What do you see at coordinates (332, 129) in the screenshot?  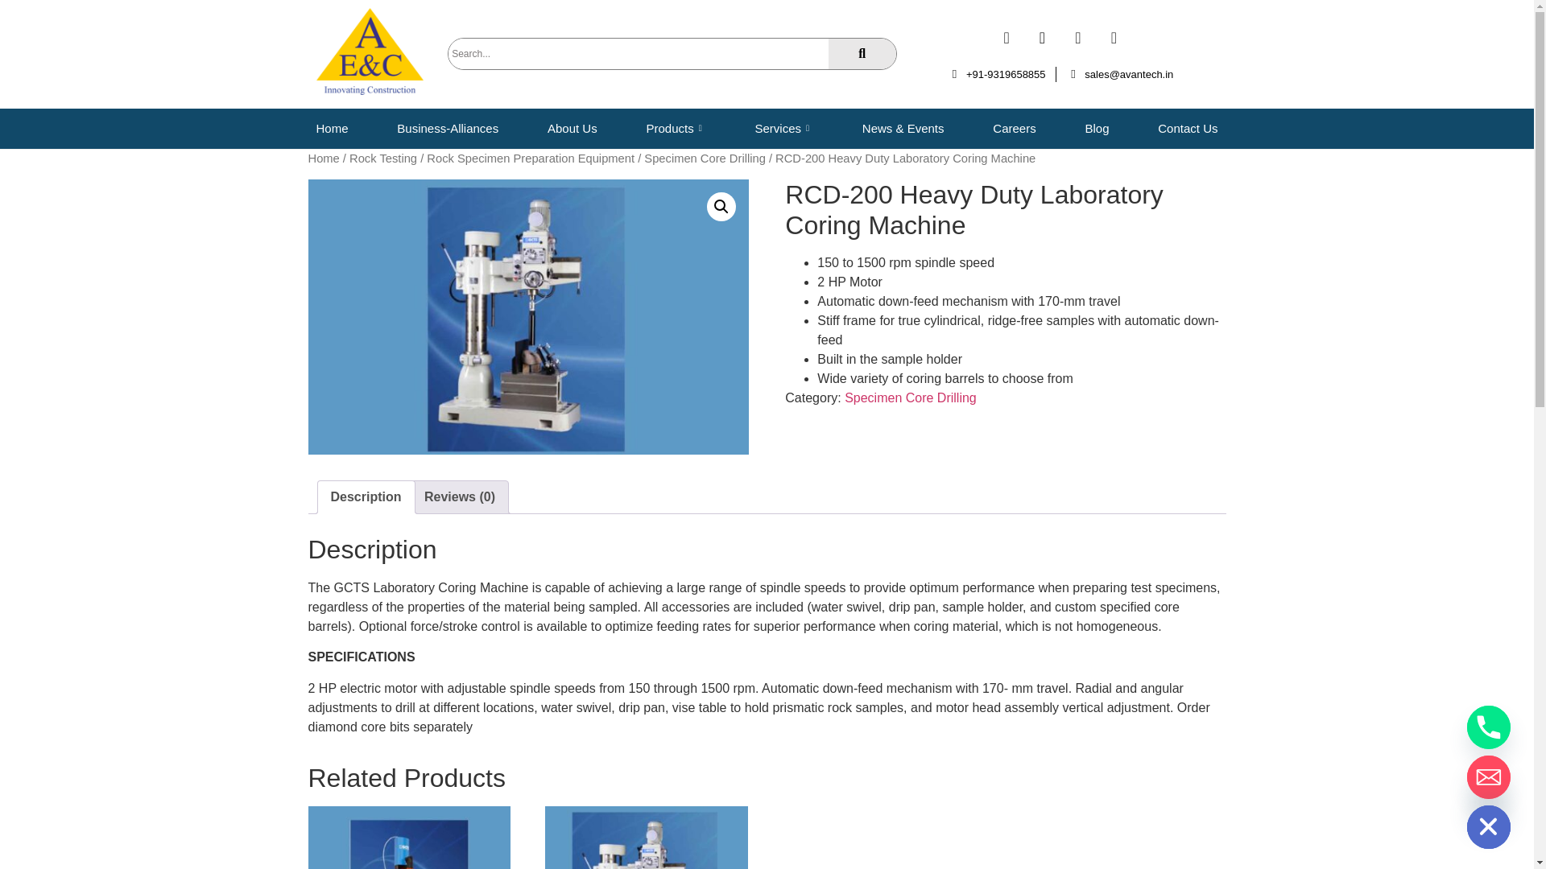 I see `Home` at bounding box center [332, 129].